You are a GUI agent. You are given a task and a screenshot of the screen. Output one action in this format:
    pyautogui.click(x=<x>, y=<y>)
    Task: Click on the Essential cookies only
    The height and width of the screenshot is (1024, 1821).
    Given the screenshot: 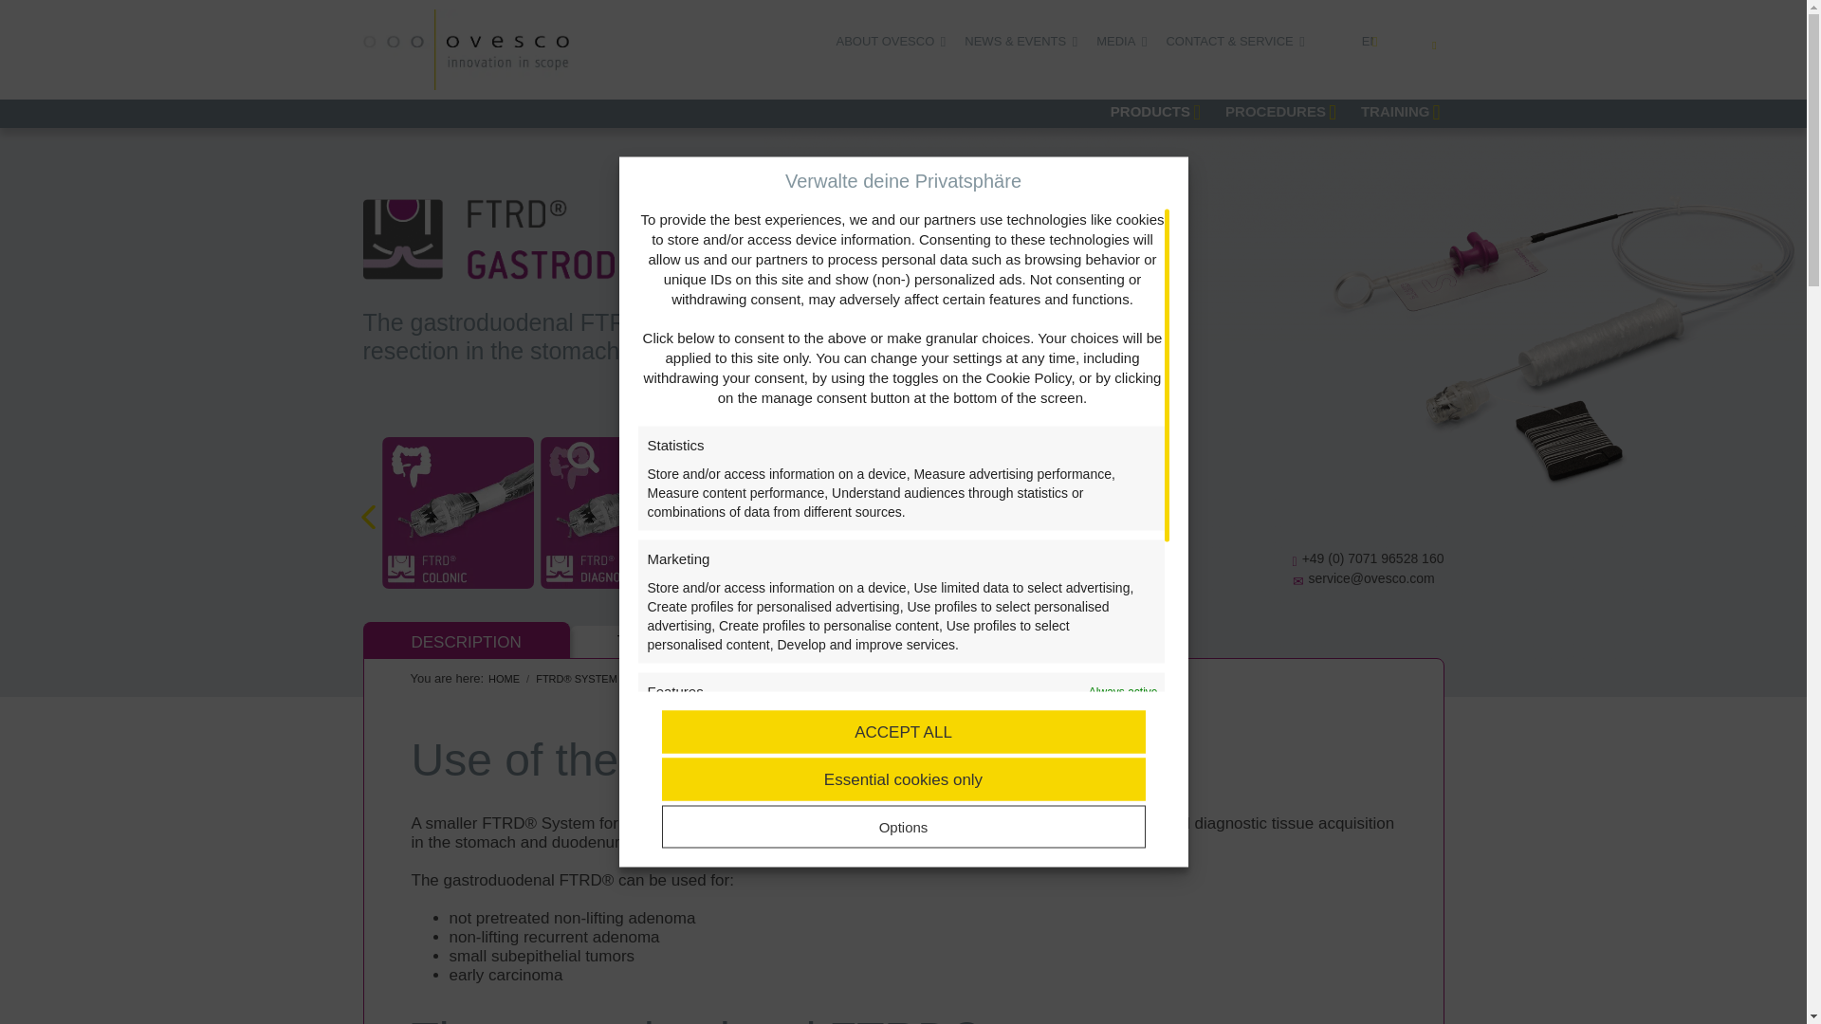 What is the action you would take?
    pyautogui.click(x=903, y=779)
    